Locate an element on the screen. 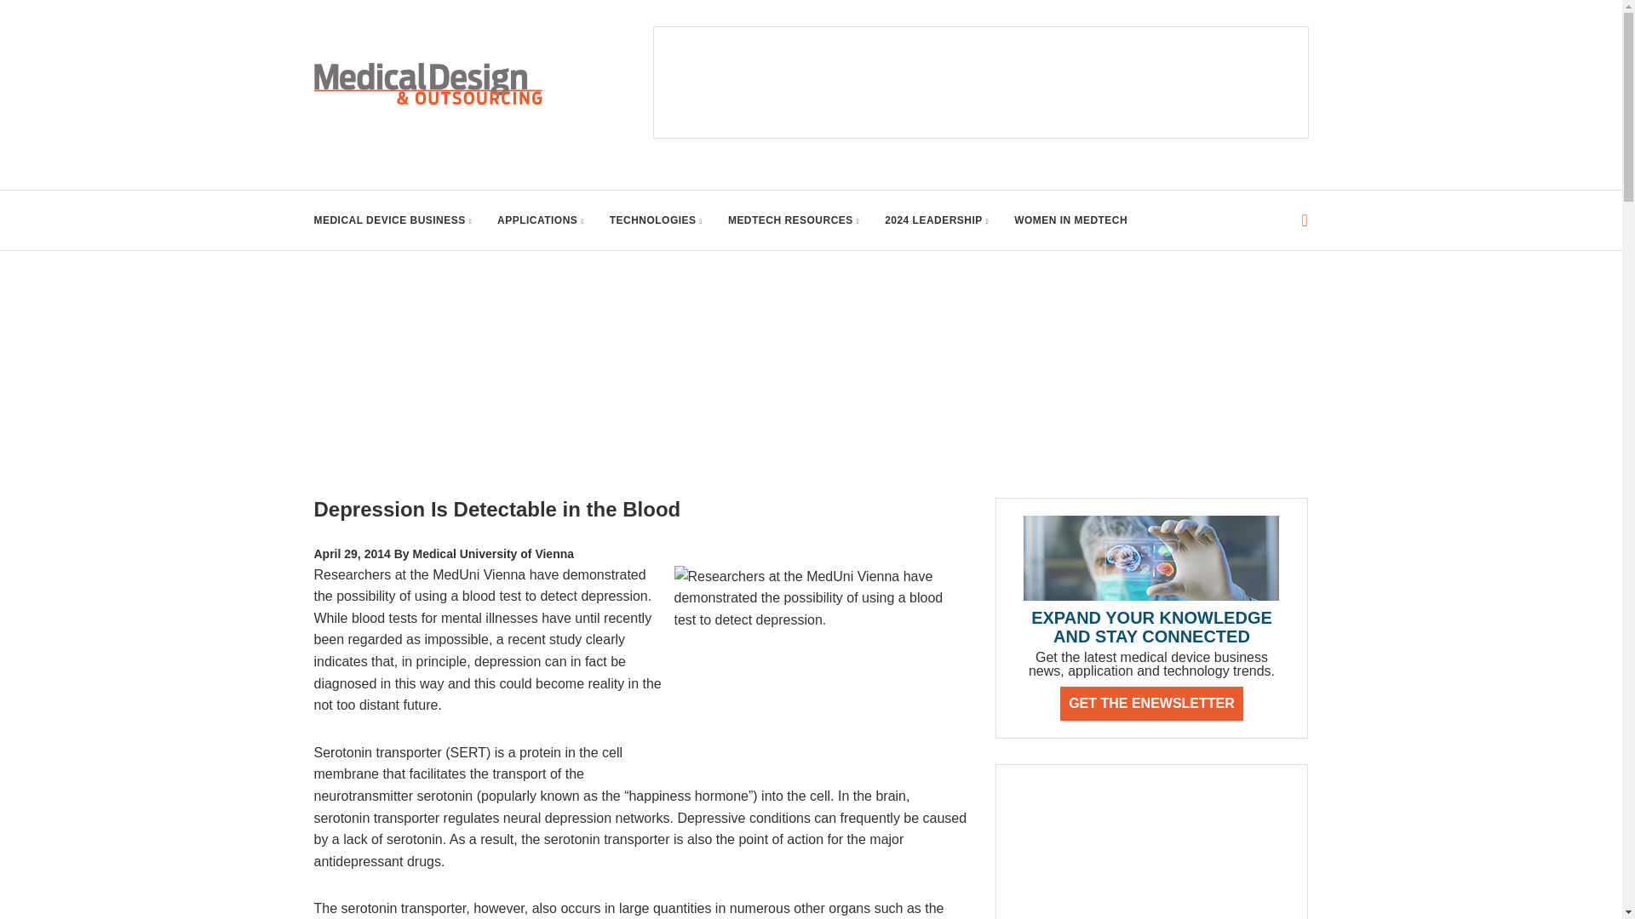 Image resolution: width=1635 pixels, height=919 pixels. 3rd party ad content is located at coordinates (1150, 851).